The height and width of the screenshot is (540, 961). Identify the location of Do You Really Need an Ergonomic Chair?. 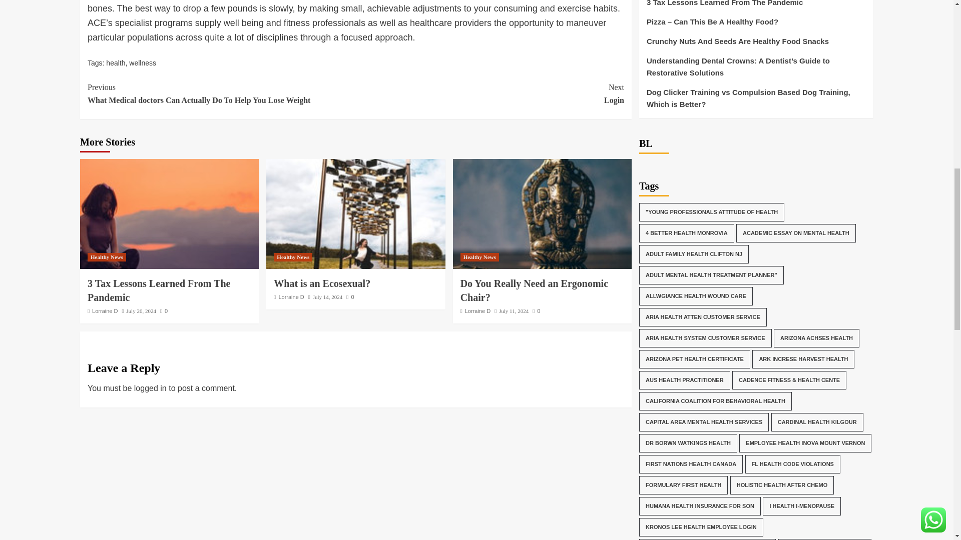
(542, 213).